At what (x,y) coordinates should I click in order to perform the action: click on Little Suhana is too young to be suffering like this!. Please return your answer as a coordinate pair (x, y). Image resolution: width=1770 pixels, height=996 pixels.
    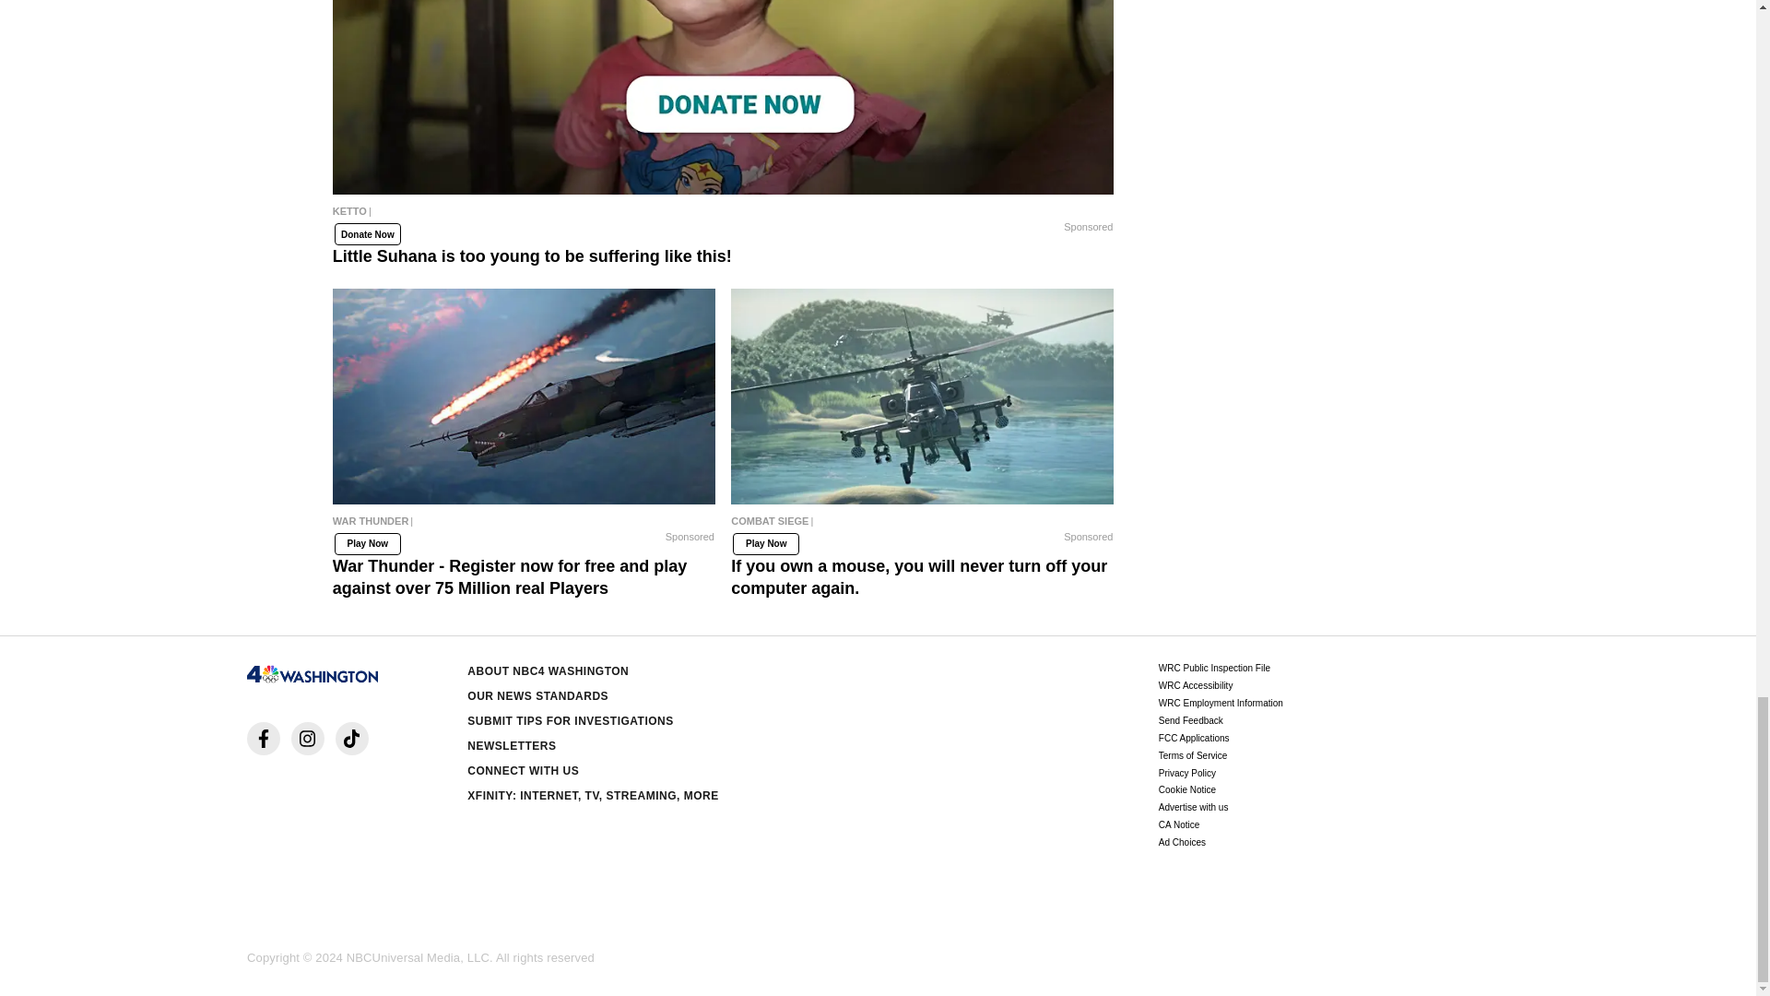
    Looking at the image, I should click on (723, 216).